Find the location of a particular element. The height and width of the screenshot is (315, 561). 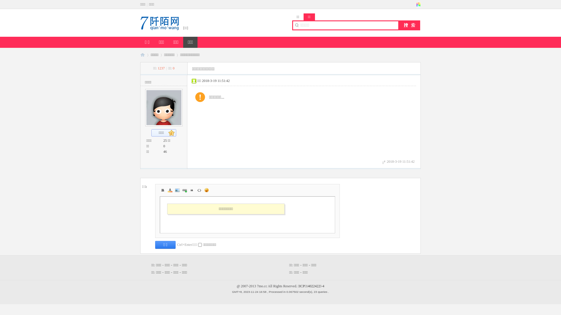

  is located at coordinates (418, 4).